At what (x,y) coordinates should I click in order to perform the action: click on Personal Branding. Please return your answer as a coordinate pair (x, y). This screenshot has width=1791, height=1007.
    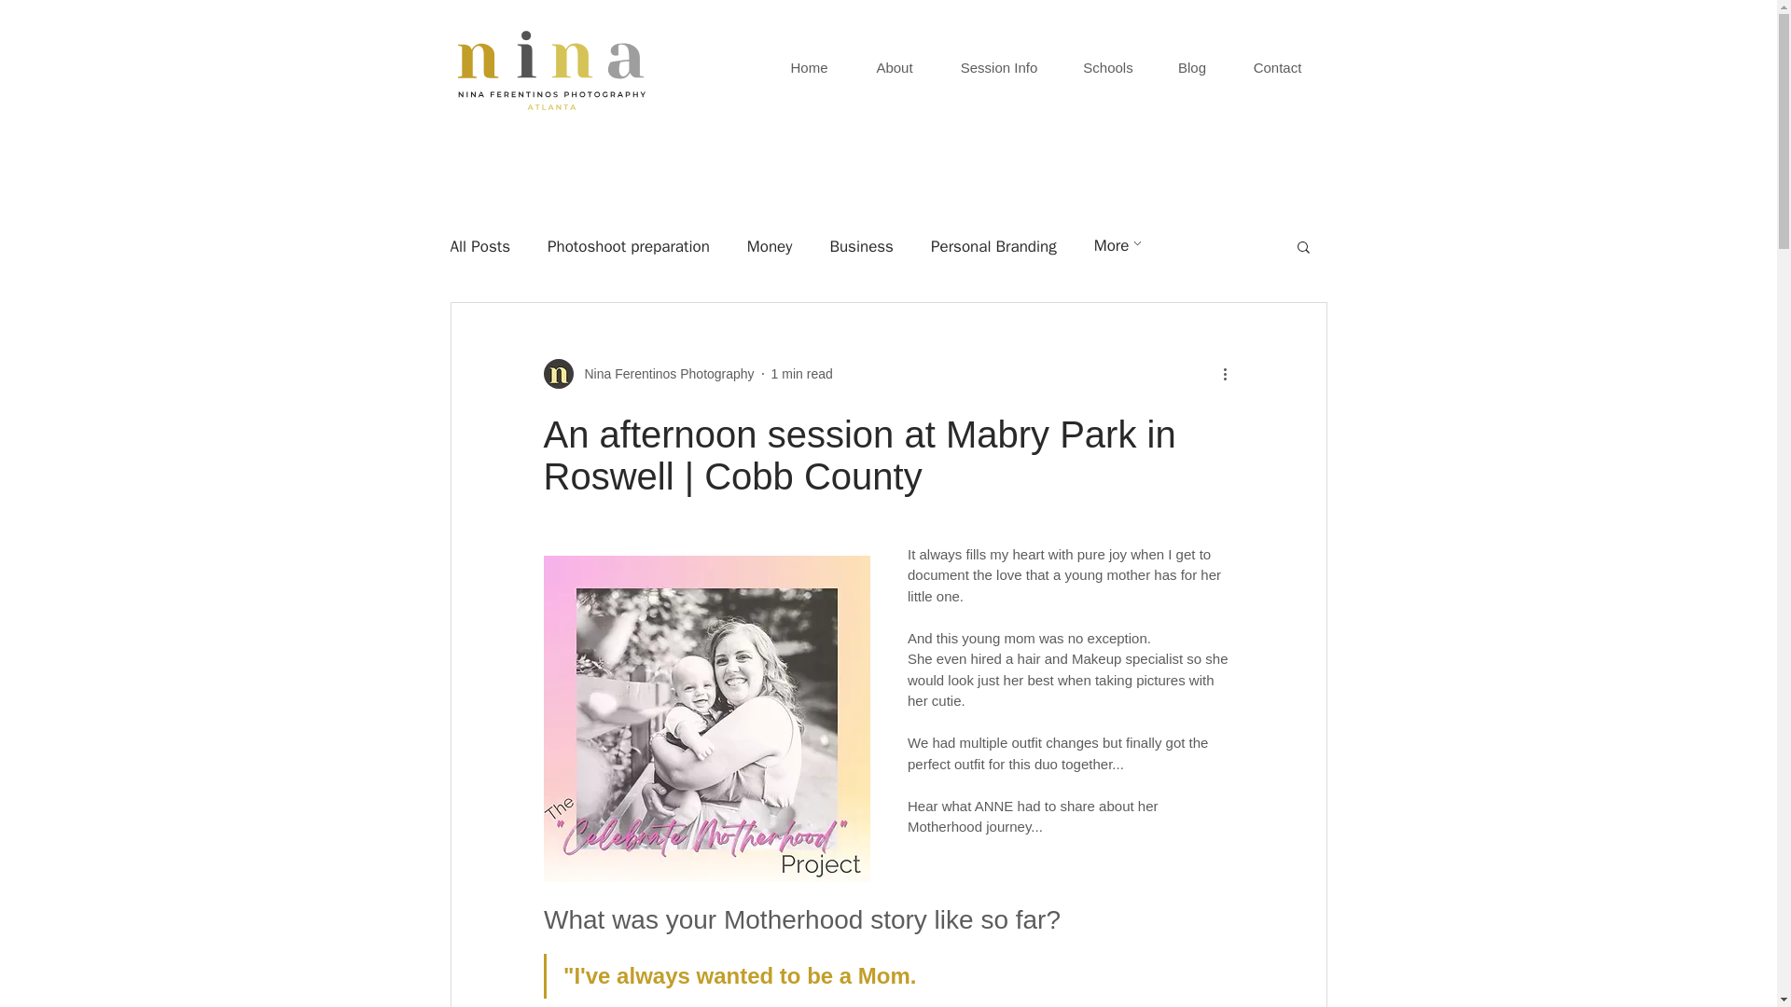
    Looking at the image, I should click on (993, 245).